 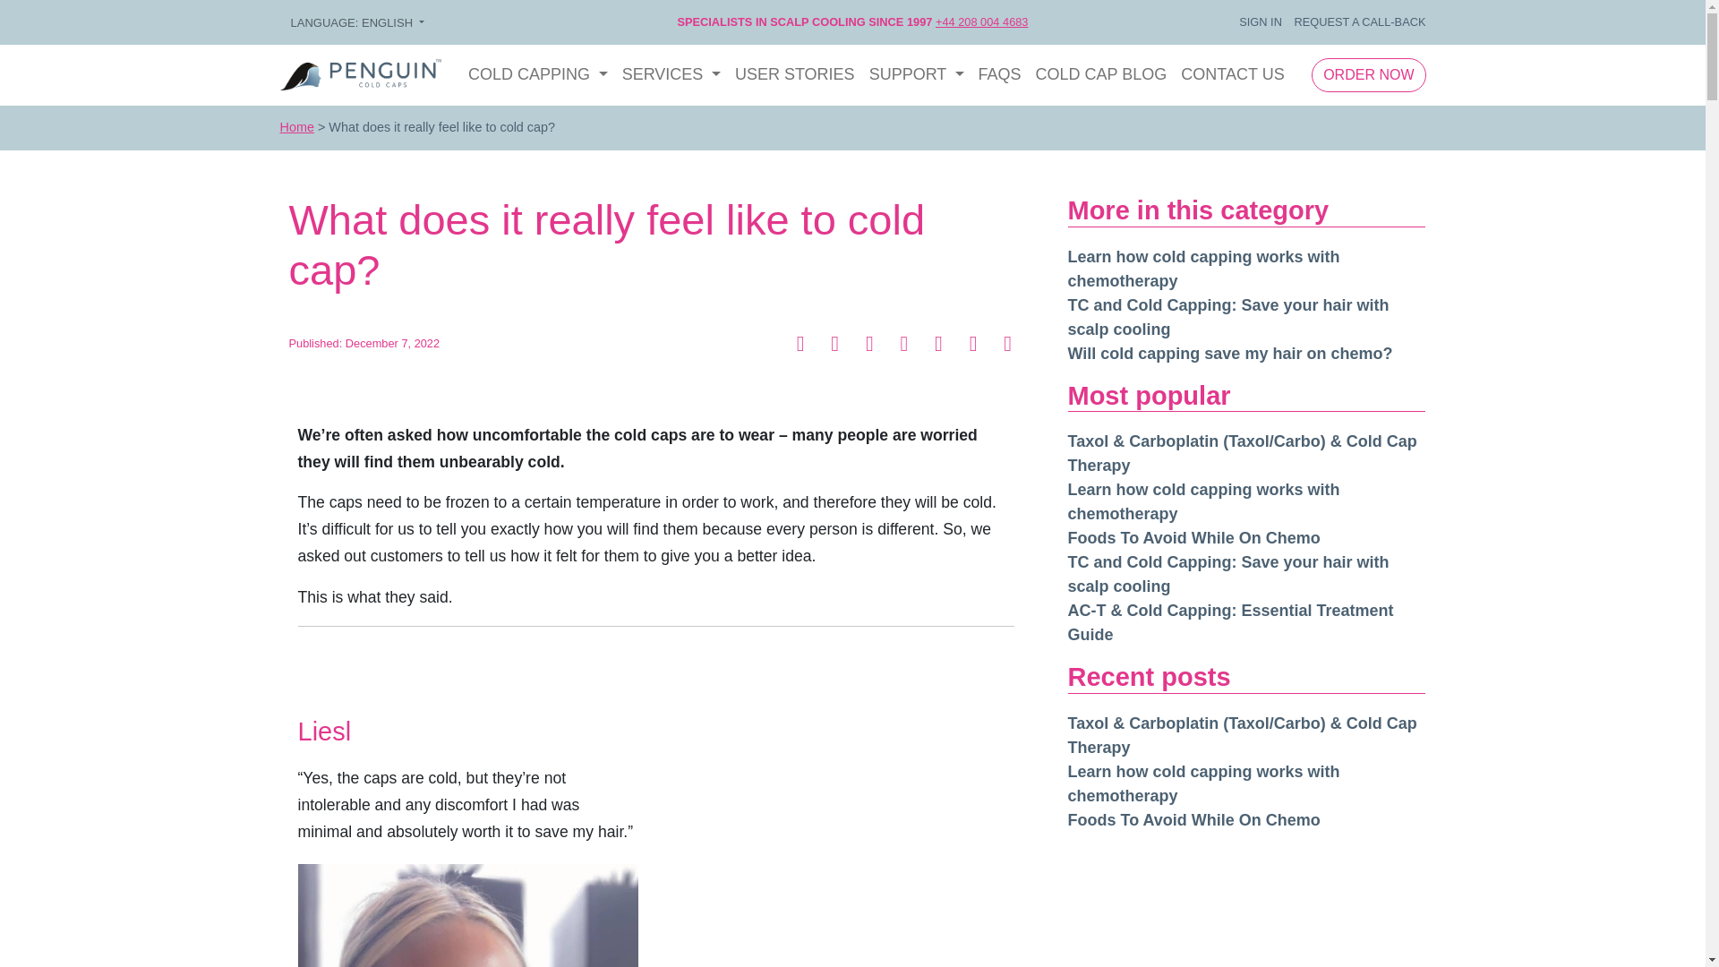 What do you see at coordinates (999, 73) in the screenshot?
I see `FAQS` at bounding box center [999, 73].